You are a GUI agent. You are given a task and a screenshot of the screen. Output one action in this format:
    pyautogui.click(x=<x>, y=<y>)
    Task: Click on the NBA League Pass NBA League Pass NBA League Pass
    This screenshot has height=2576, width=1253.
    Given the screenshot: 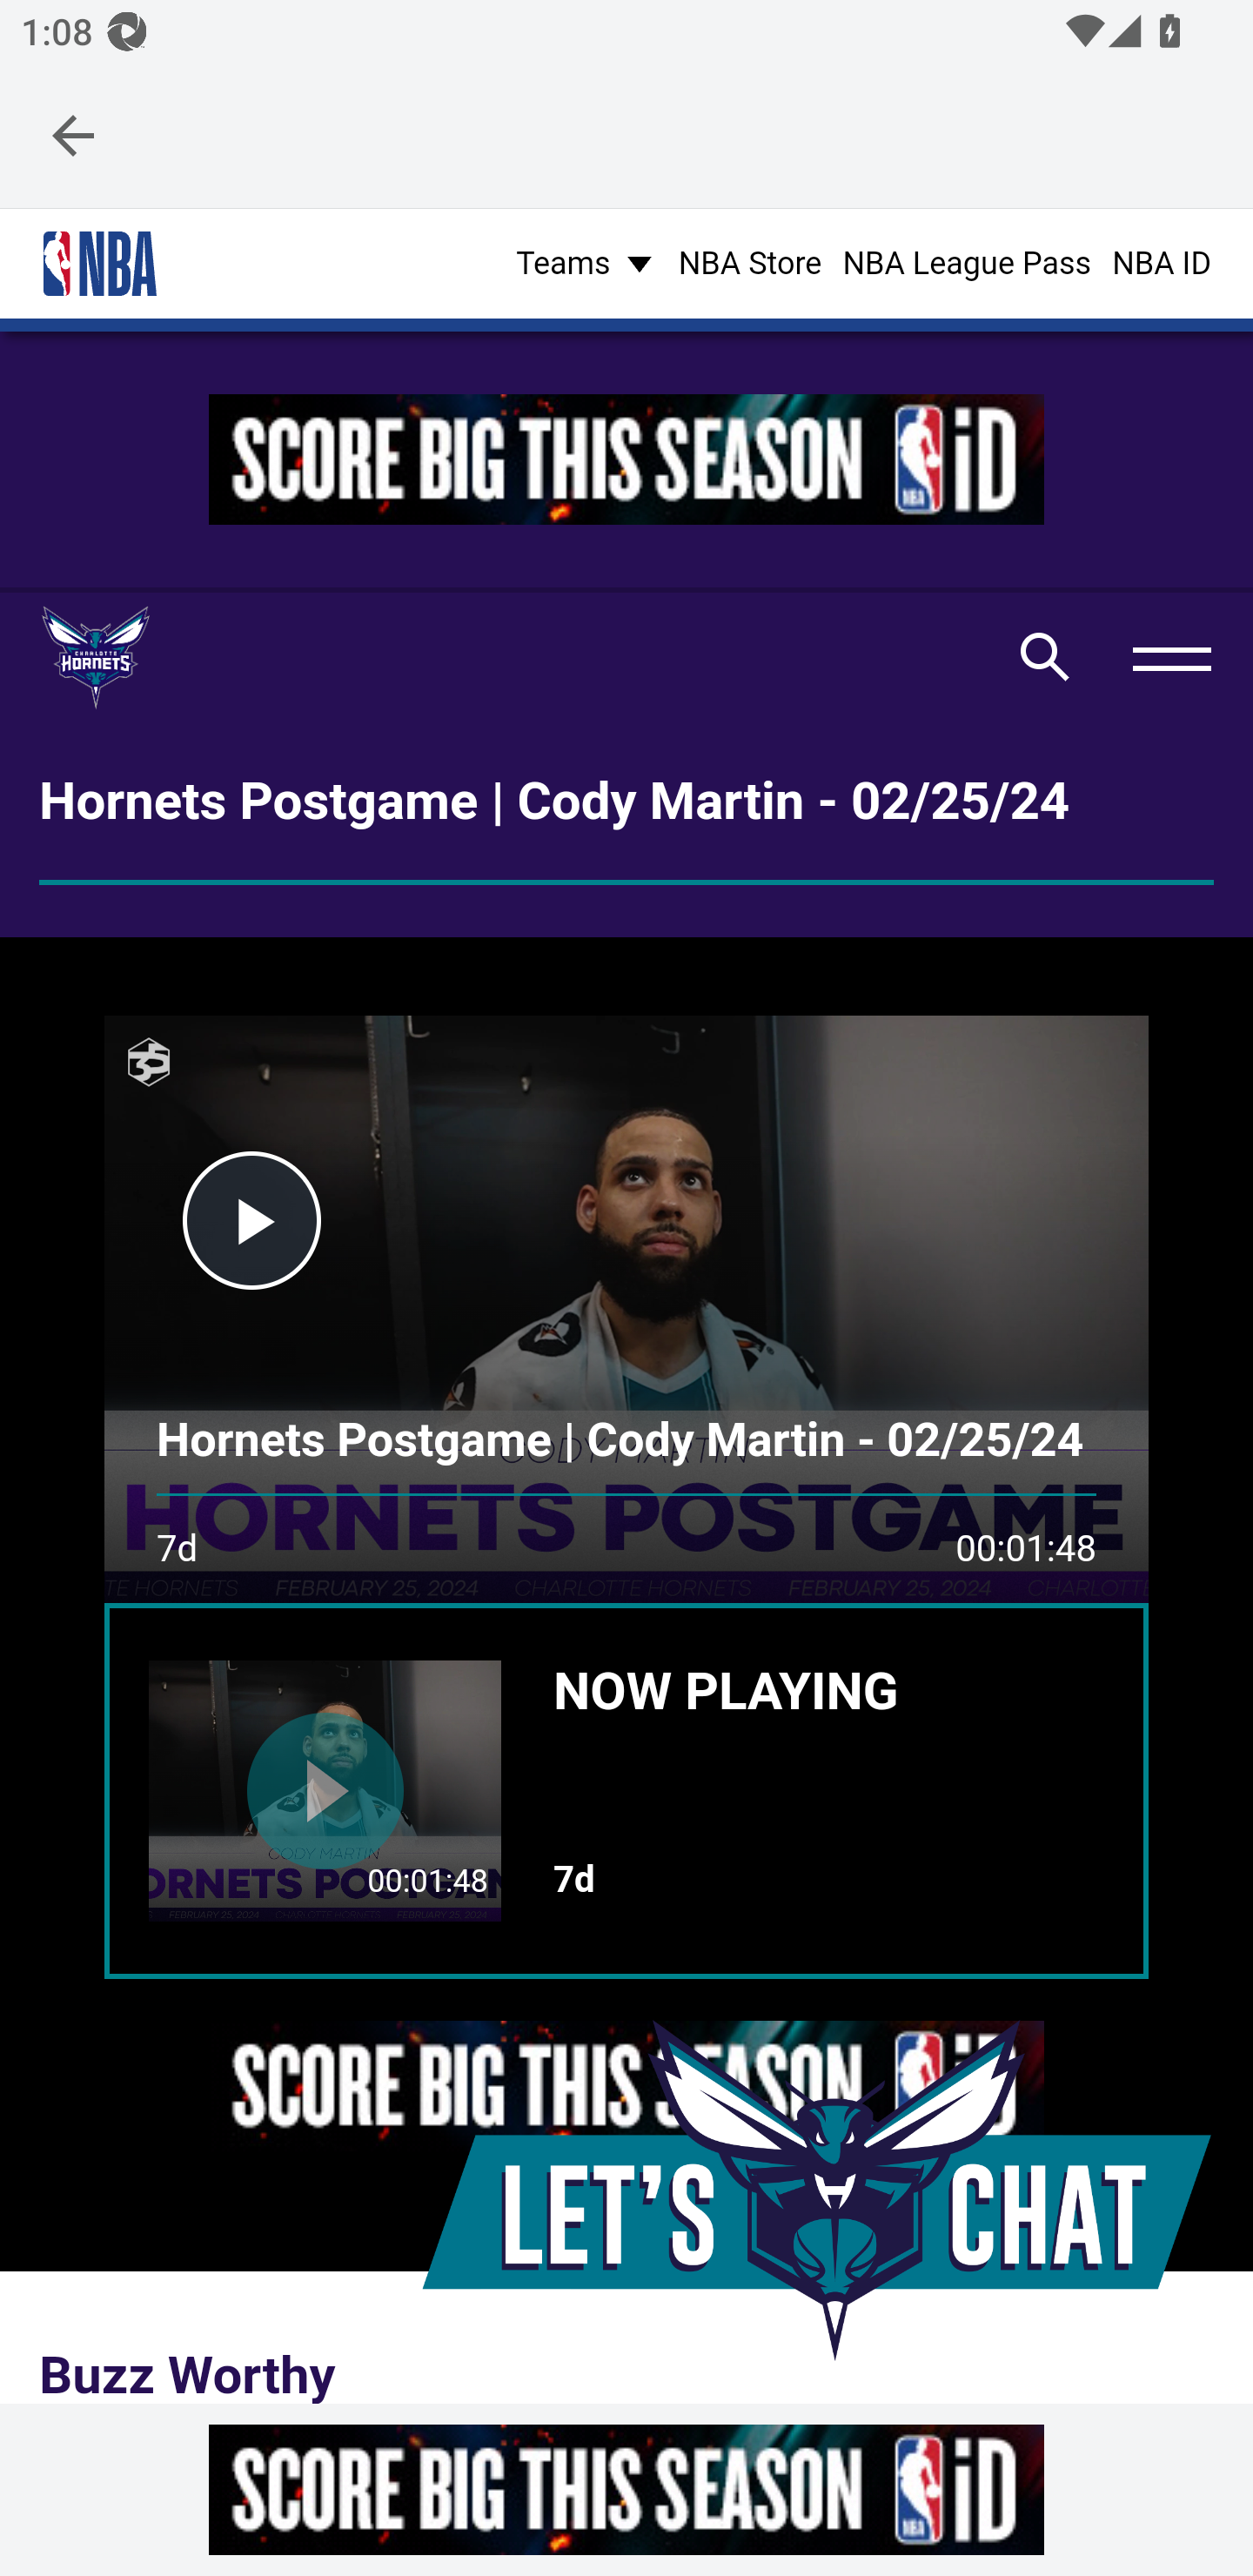 What is the action you would take?
    pyautogui.click(x=968, y=261)
    